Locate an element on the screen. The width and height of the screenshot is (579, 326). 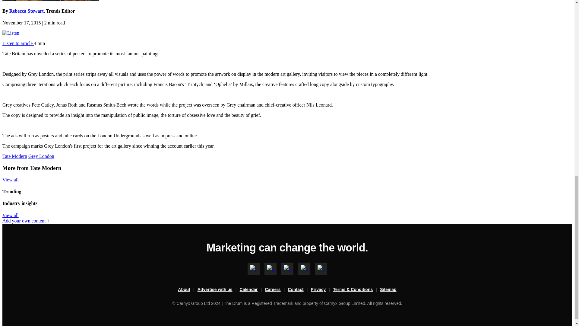
Advertise with us is located at coordinates (218, 290).